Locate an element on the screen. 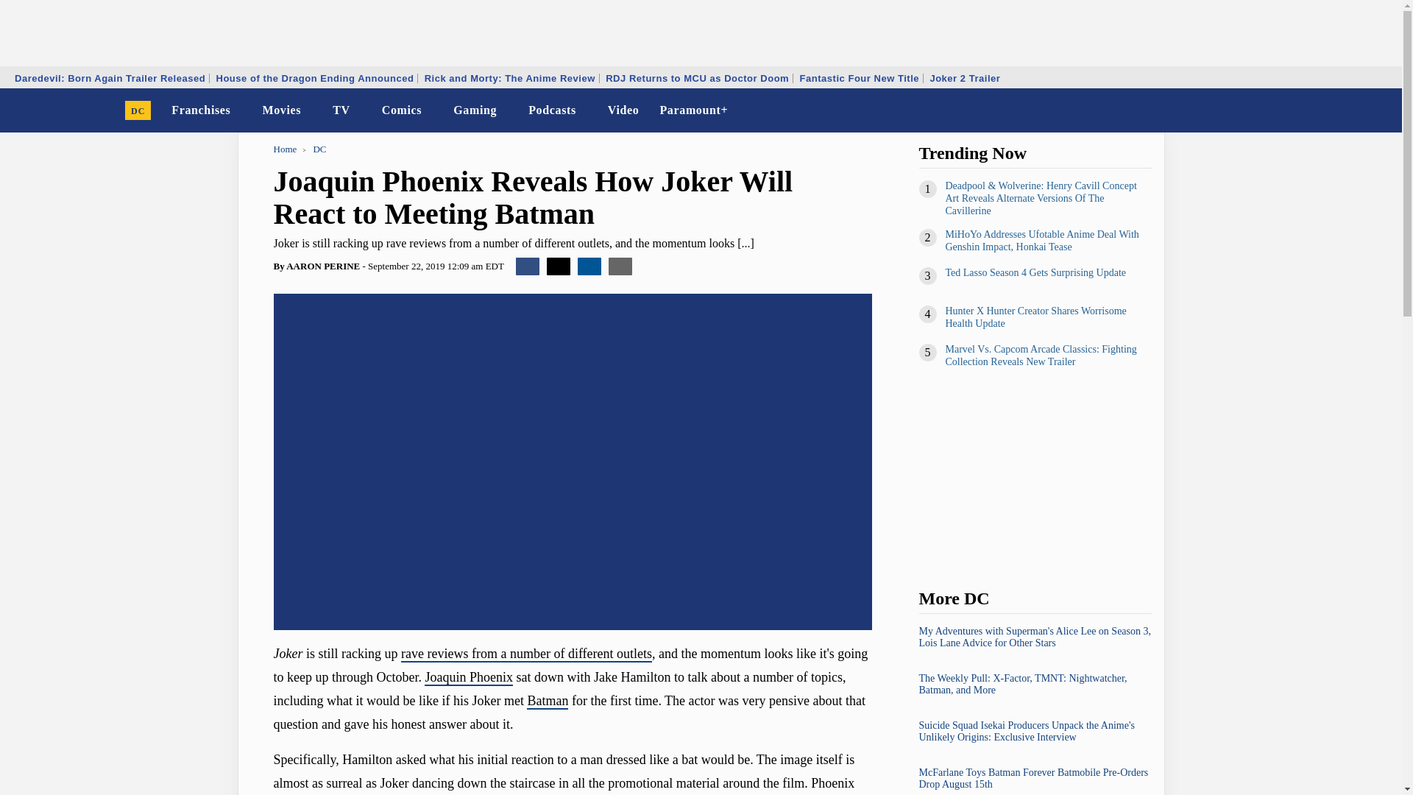 This screenshot has height=795, width=1413. Movies is located at coordinates (281, 110).